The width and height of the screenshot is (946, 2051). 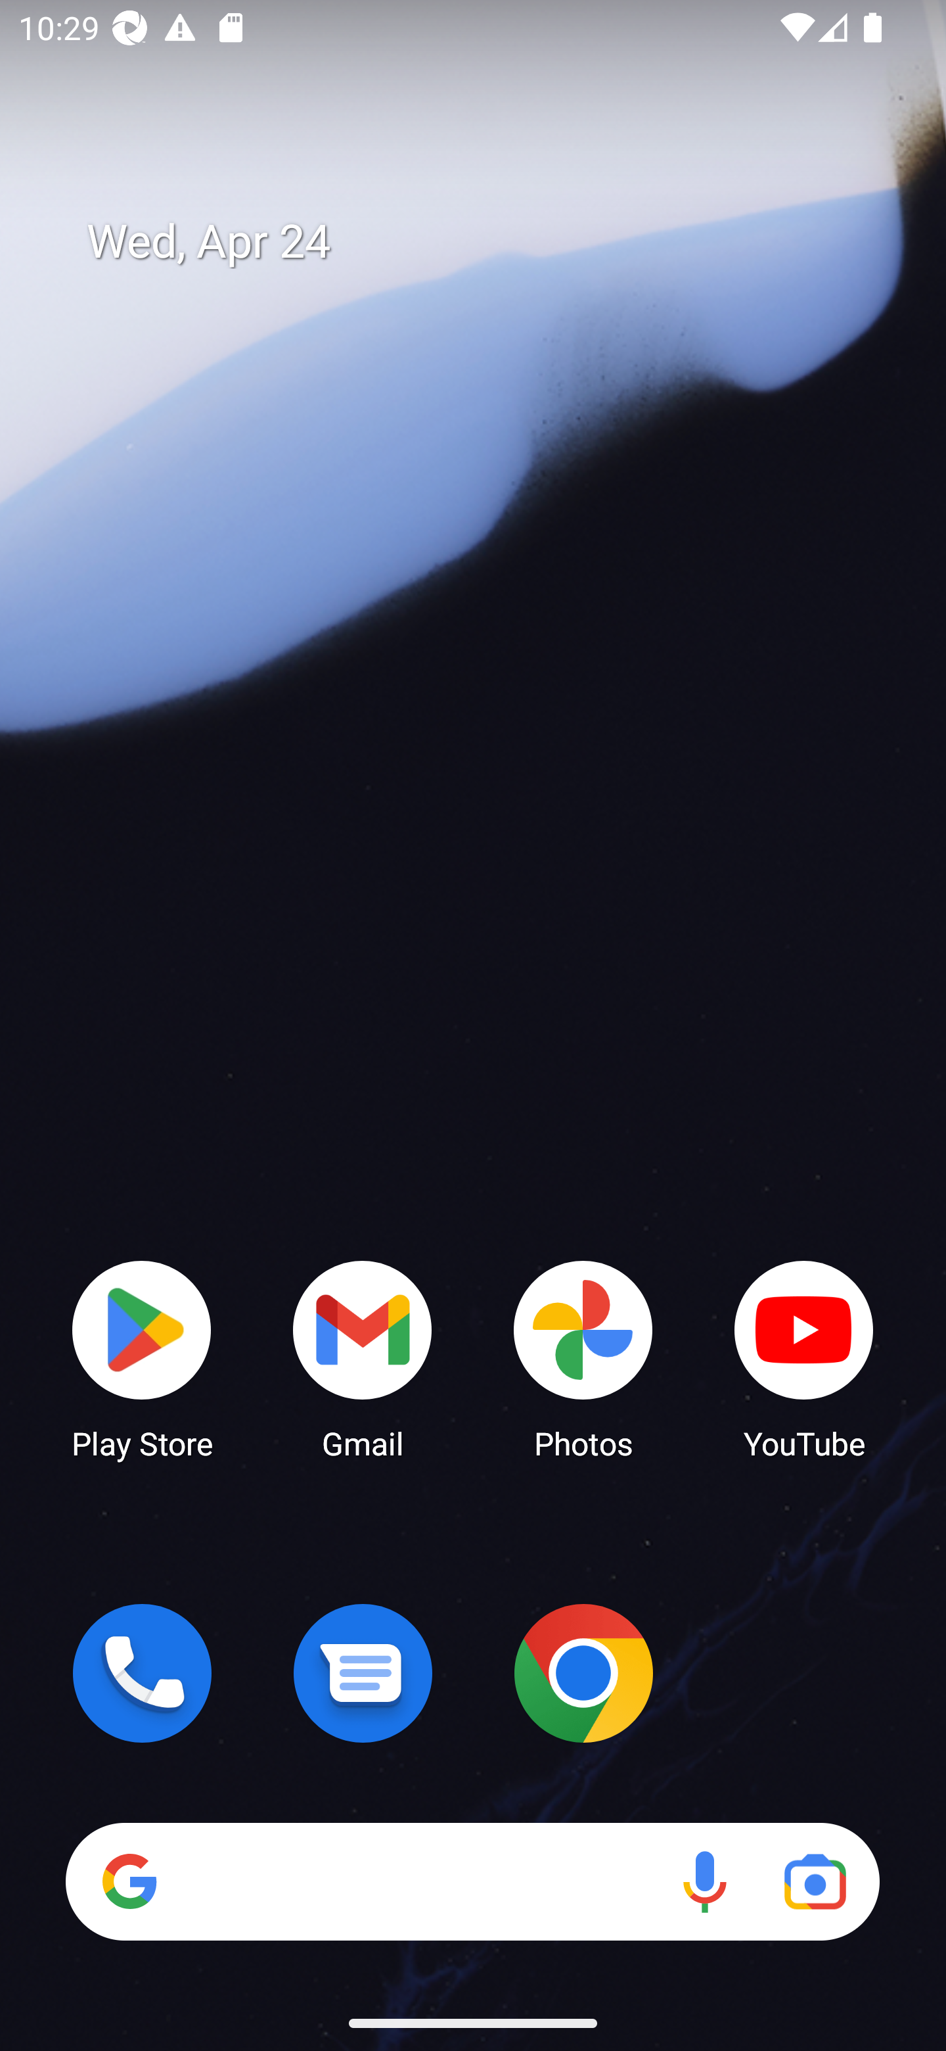 I want to click on Gmail, so click(x=363, y=1358).